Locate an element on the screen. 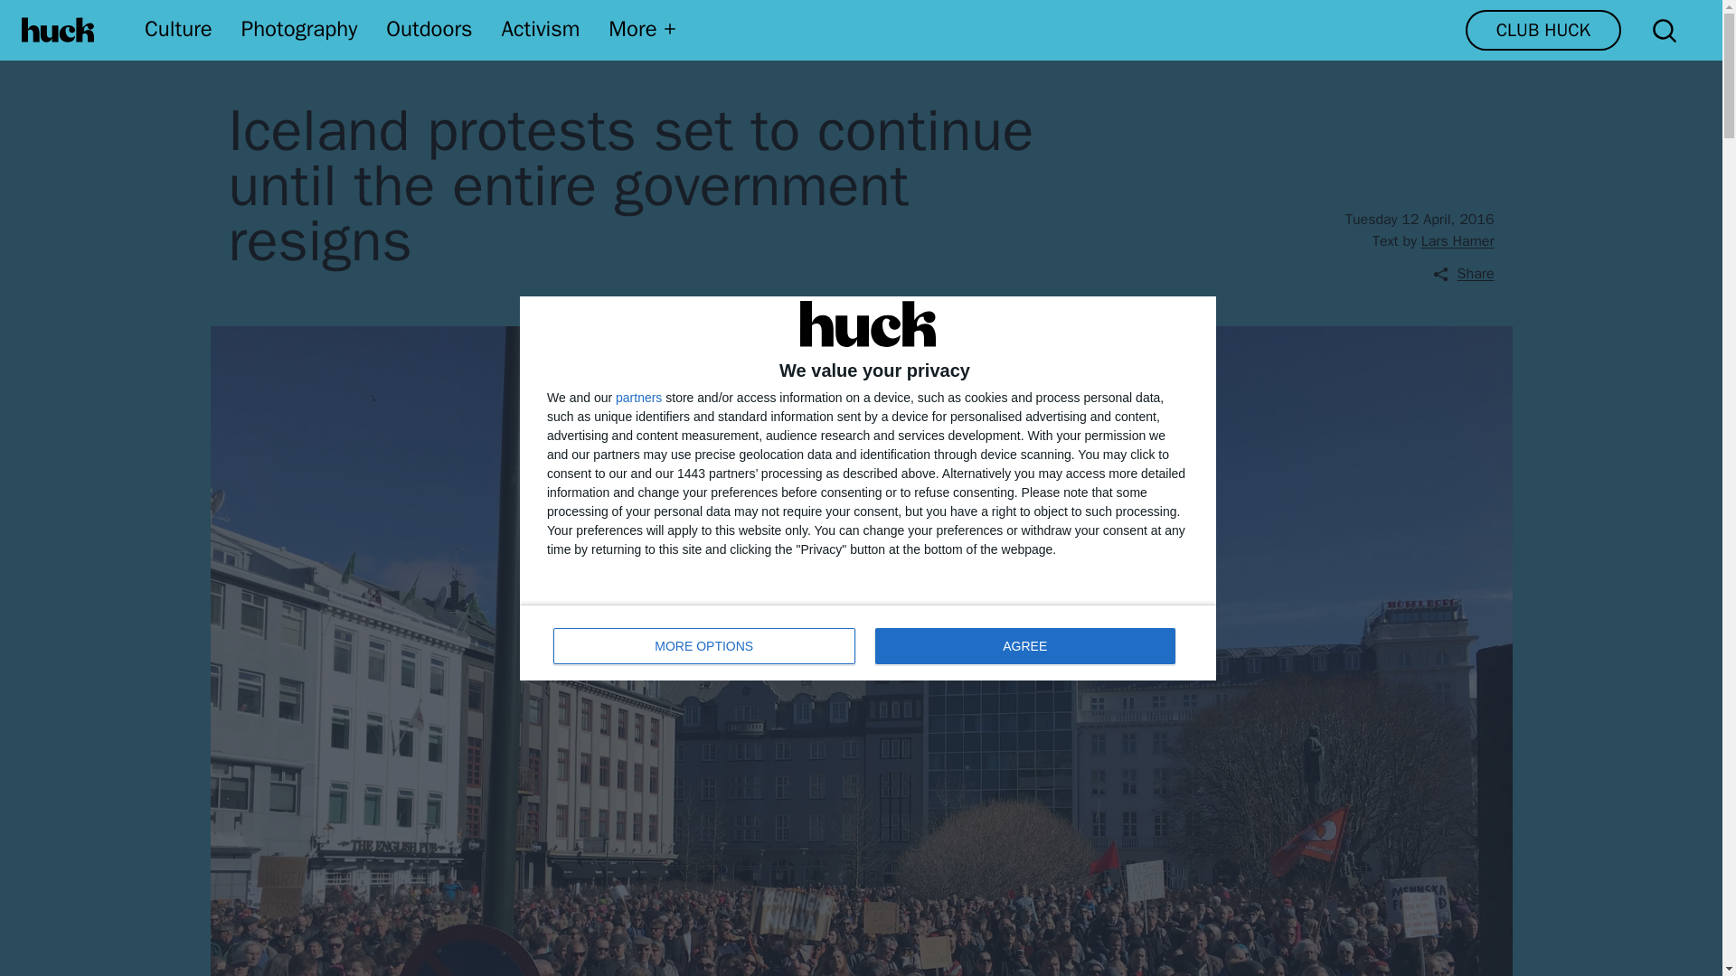  More is located at coordinates (1024, 645).